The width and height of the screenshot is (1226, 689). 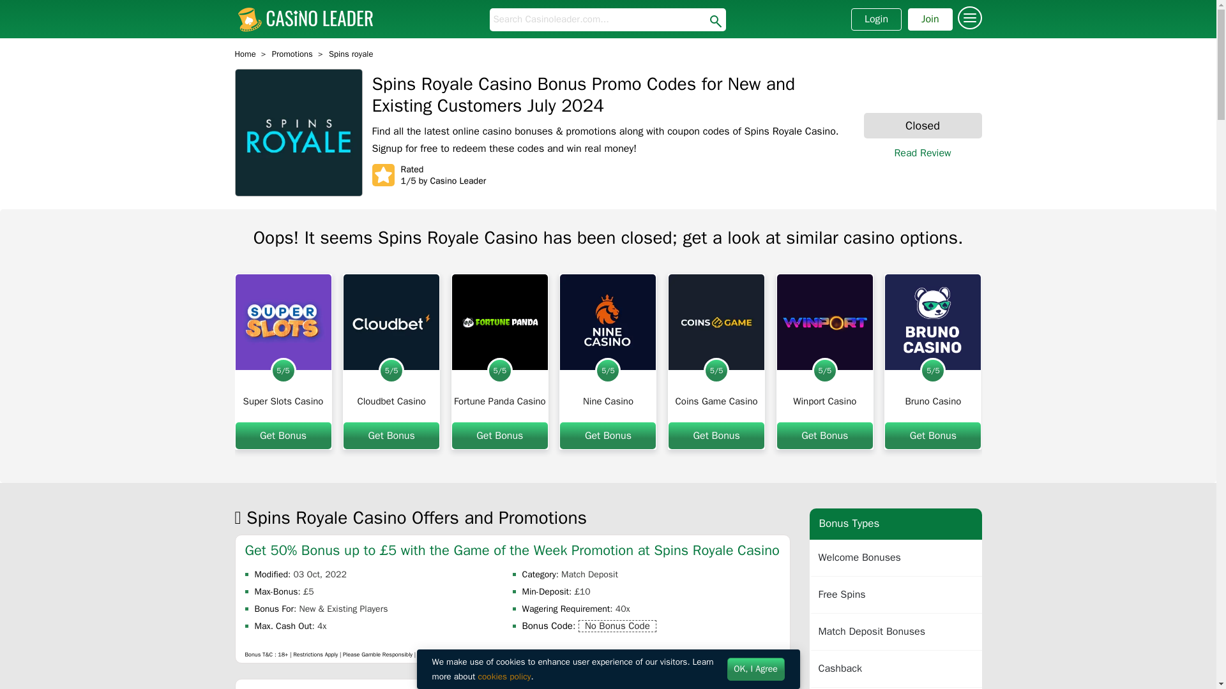 What do you see at coordinates (608, 436) in the screenshot?
I see `Get Bonus` at bounding box center [608, 436].